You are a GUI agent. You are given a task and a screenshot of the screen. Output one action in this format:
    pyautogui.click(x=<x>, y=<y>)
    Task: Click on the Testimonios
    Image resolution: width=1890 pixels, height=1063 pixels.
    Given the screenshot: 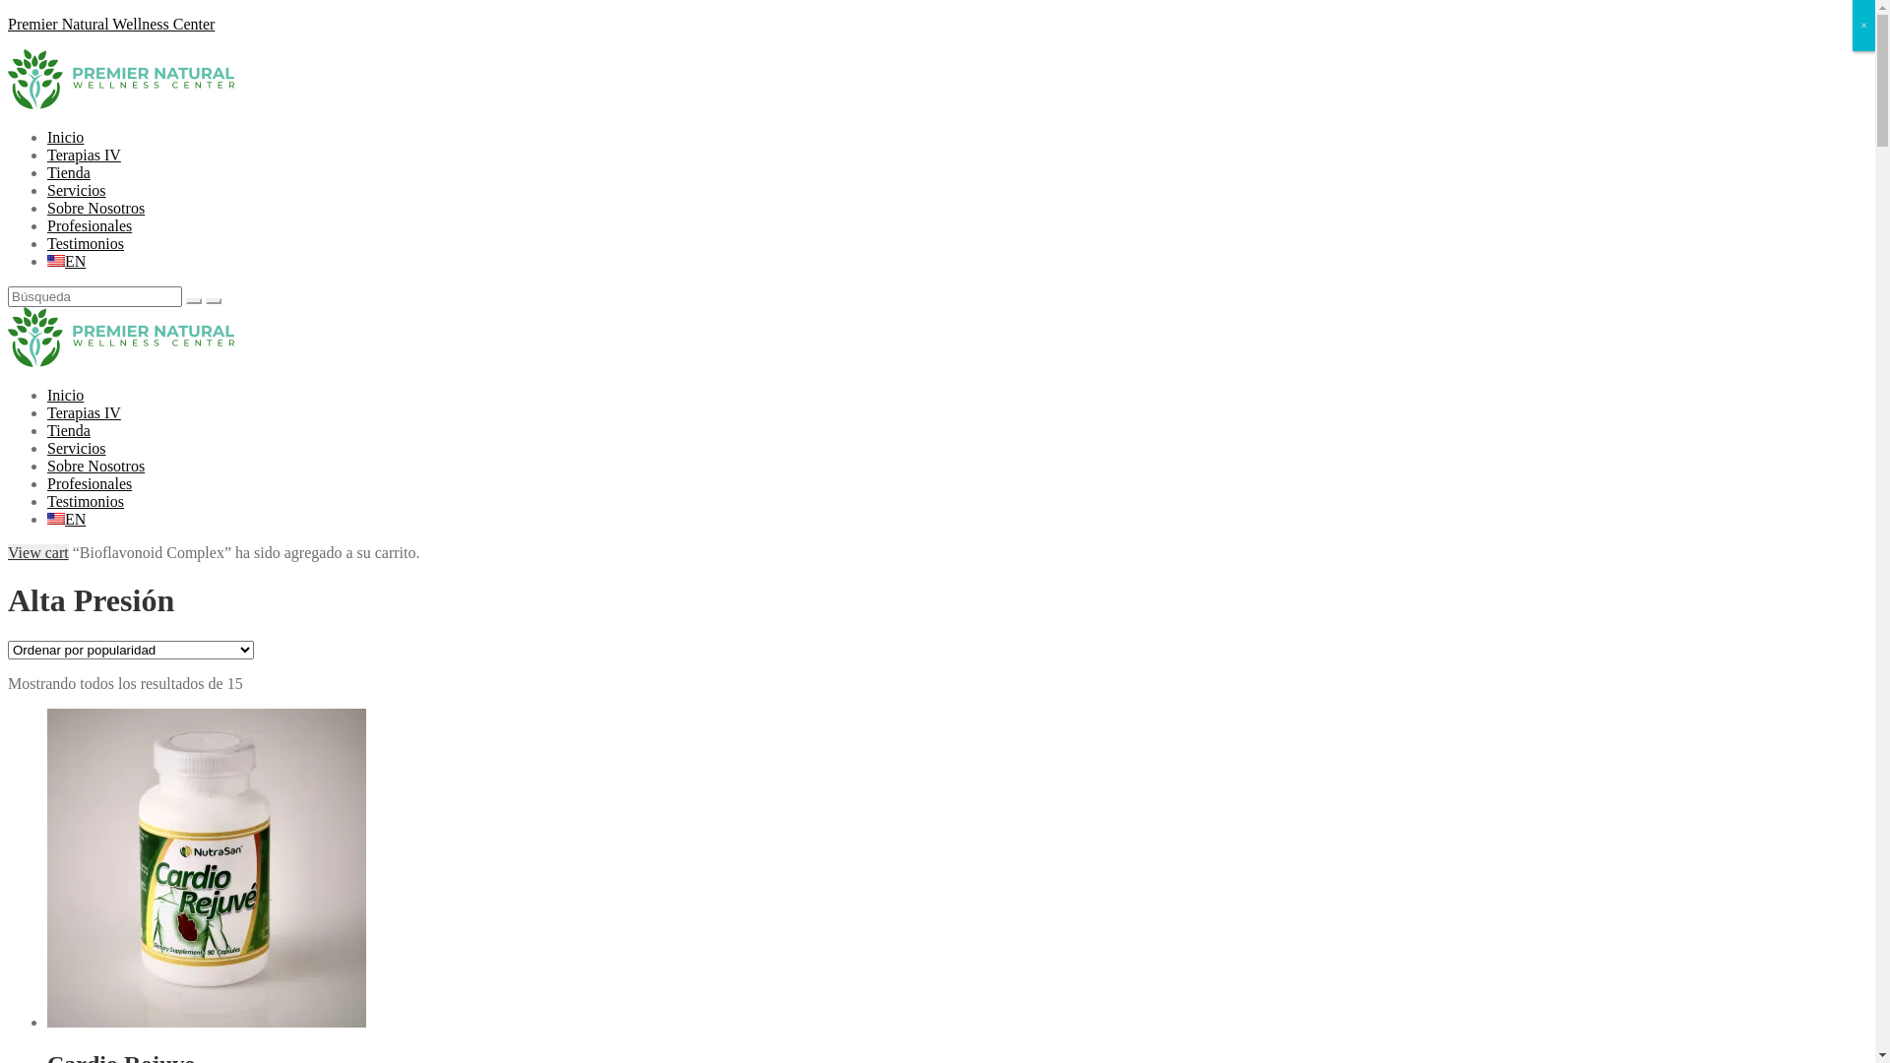 What is the action you would take?
    pyautogui.click(x=86, y=502)
    